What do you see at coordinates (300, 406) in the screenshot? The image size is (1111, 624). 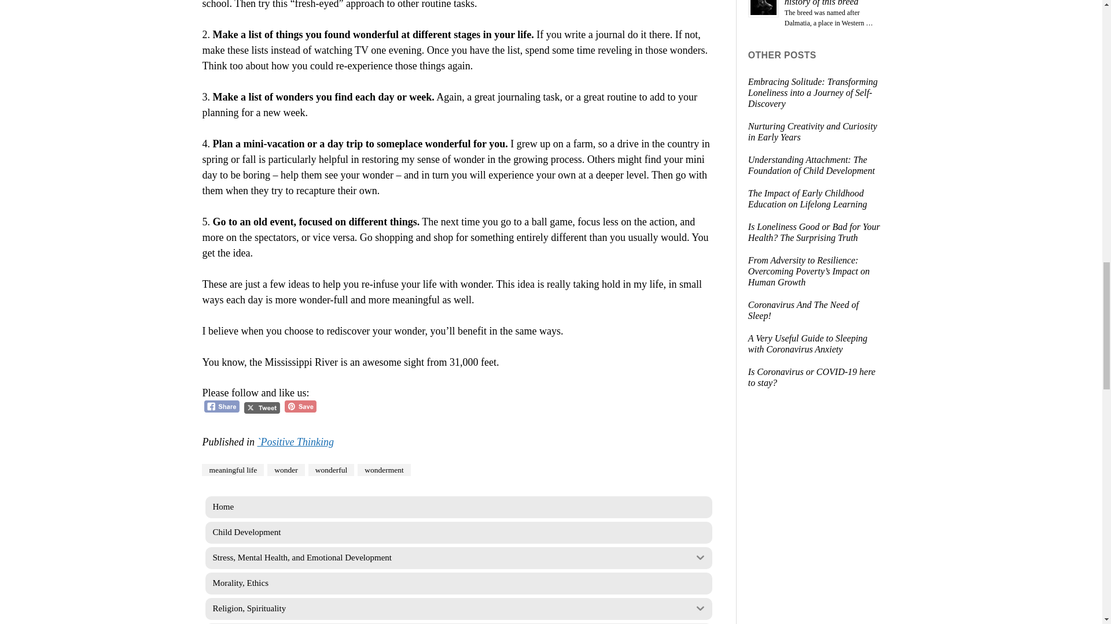 I see `Pin Share` at bounding box center [300, 406].